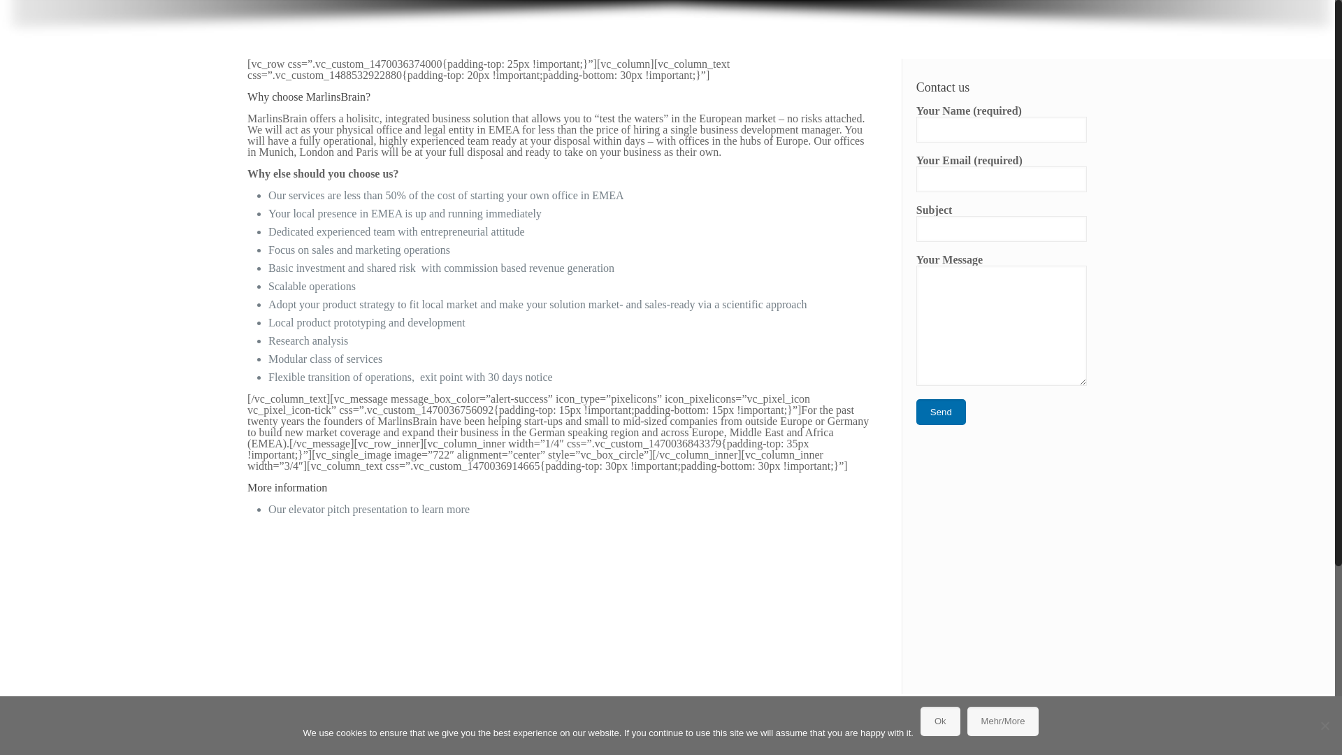 The height and width of the screenshot is (755, 1342). Describe the element at coordinates (1324, 477) in the screenshot. I see `No` at that location.